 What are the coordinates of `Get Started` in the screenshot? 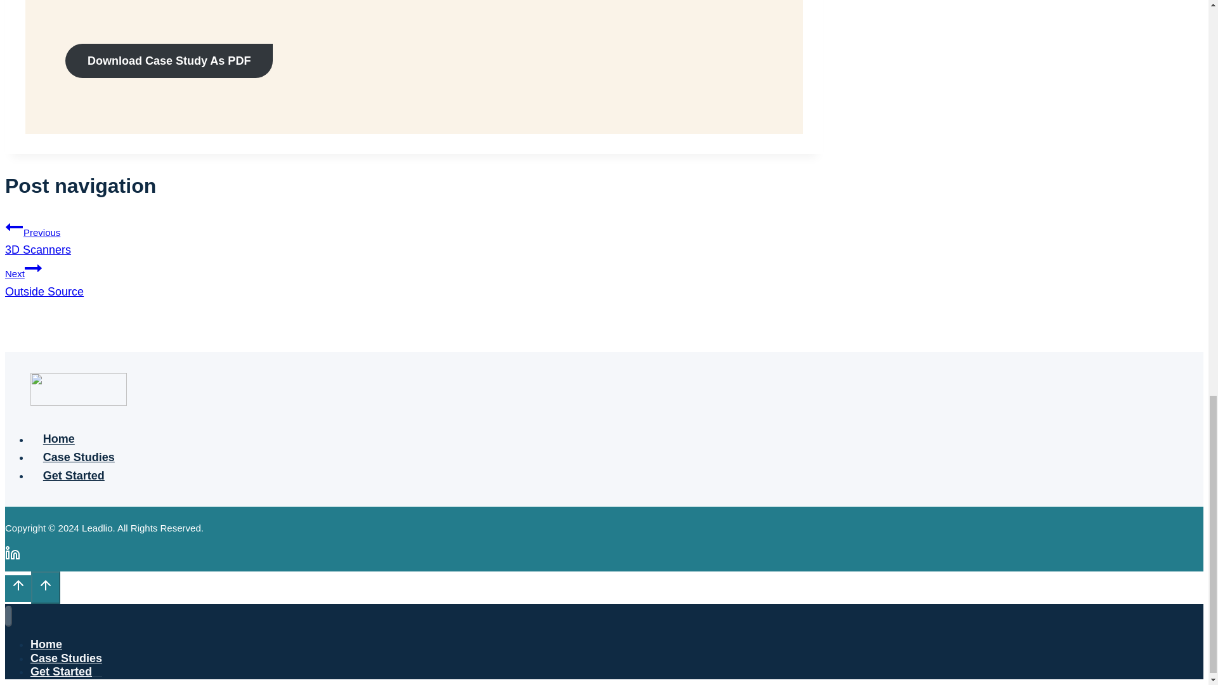 It's located at (14, 227).